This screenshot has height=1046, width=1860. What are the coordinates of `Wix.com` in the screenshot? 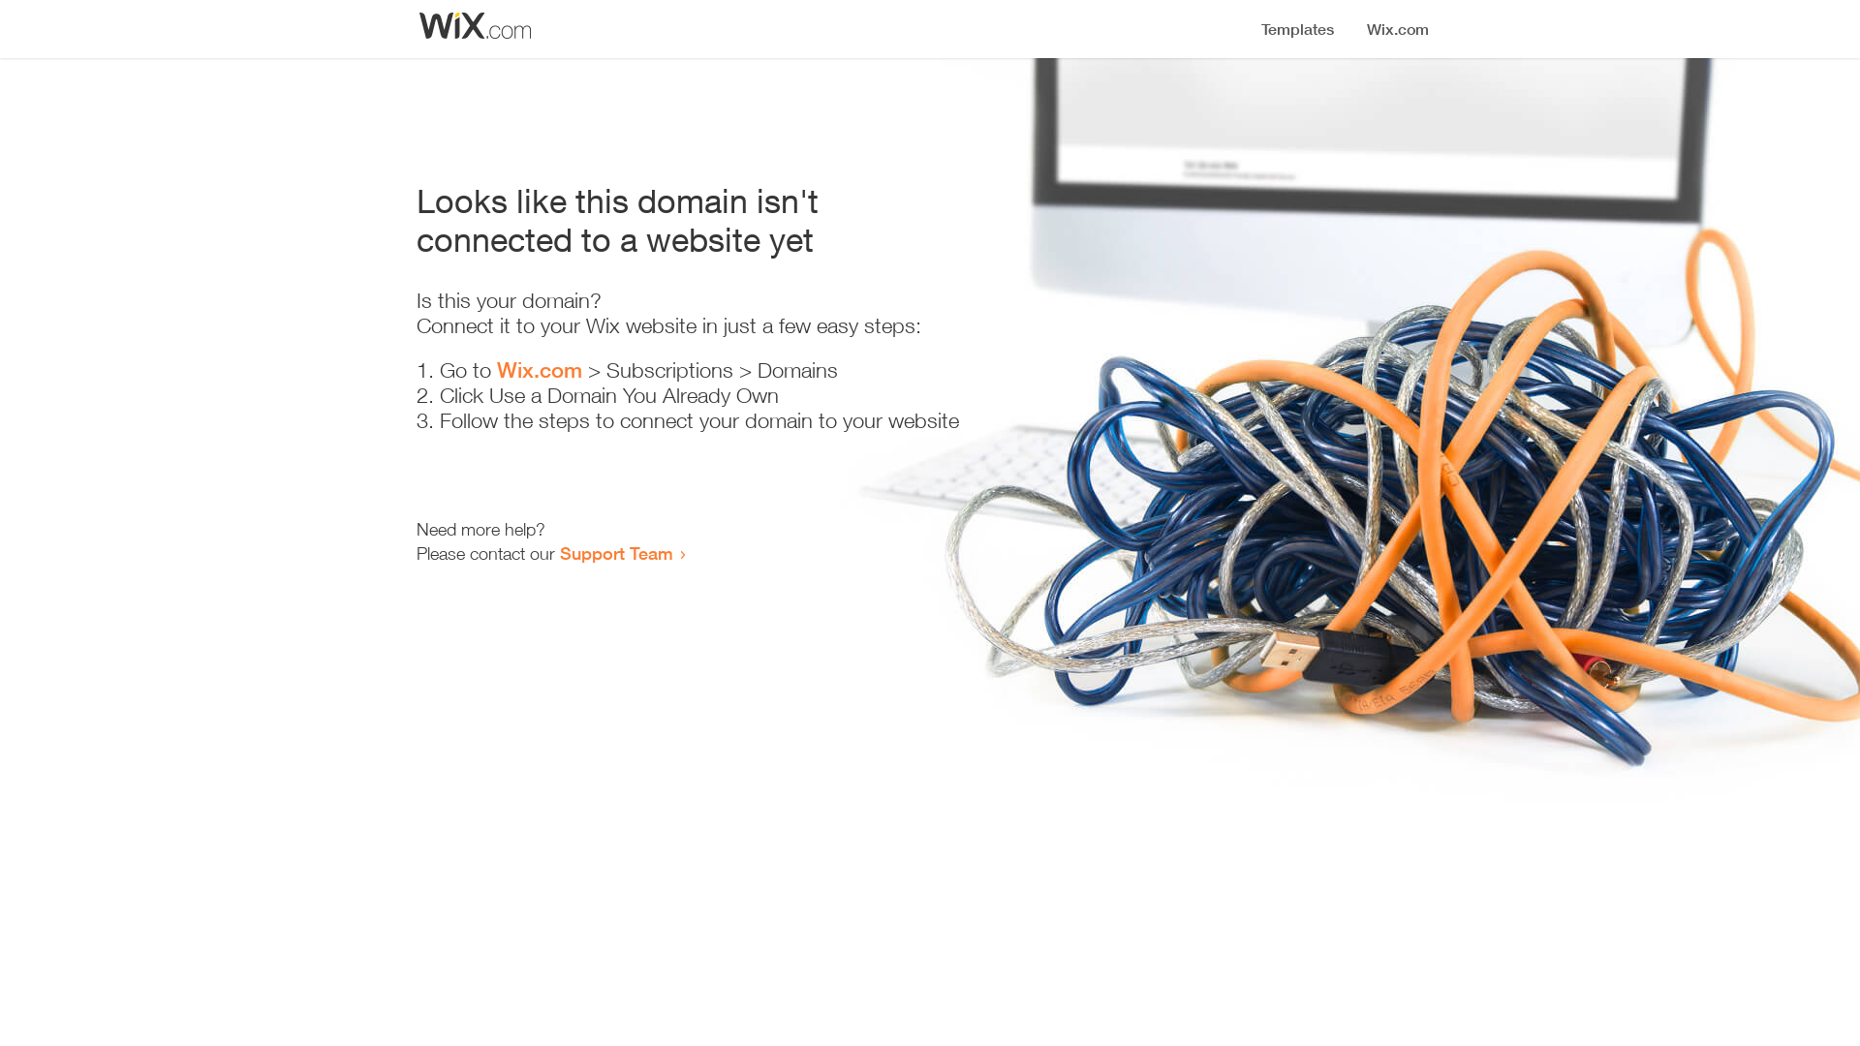 It's located at (540, 370).